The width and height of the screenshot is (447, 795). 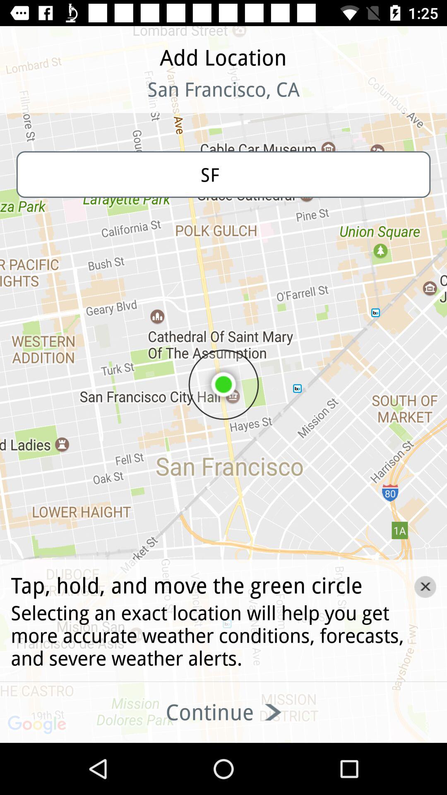 What do you see at coordinates (425, 587) in the screenshot?
I see `select the icon to the right of tap hold and item` at bounding box center [425, 587].